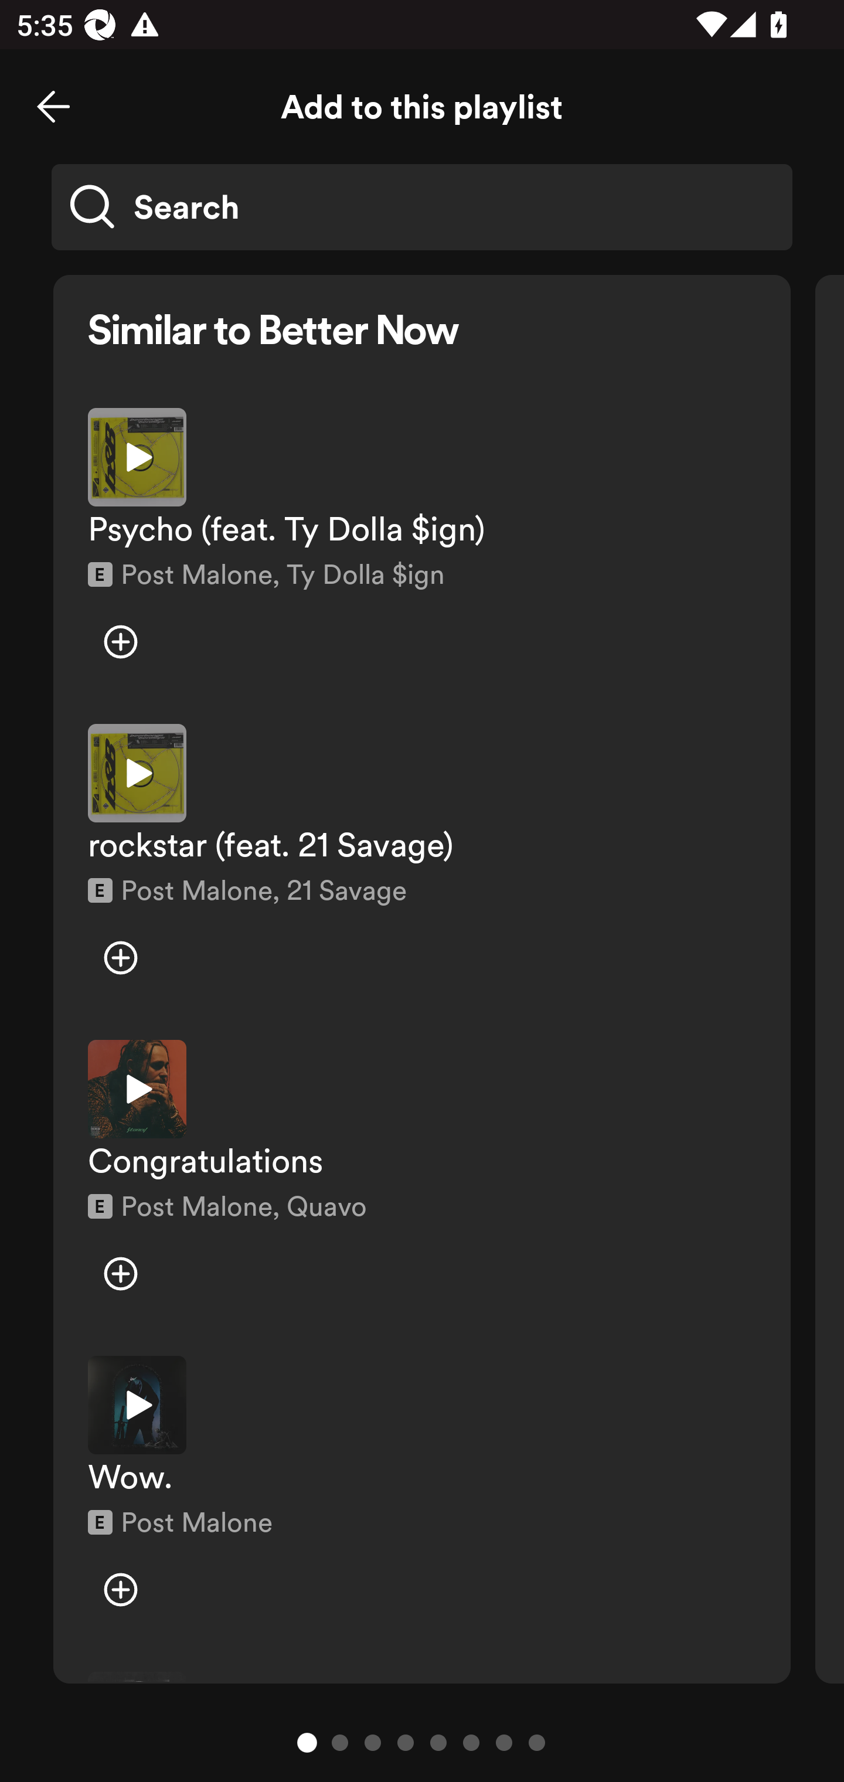 This screenshot has height=1782, width=844. What do you see at coordinates (121, 1589) in the screenshot?
I see `Add item` at bounding box center [121, 1589].